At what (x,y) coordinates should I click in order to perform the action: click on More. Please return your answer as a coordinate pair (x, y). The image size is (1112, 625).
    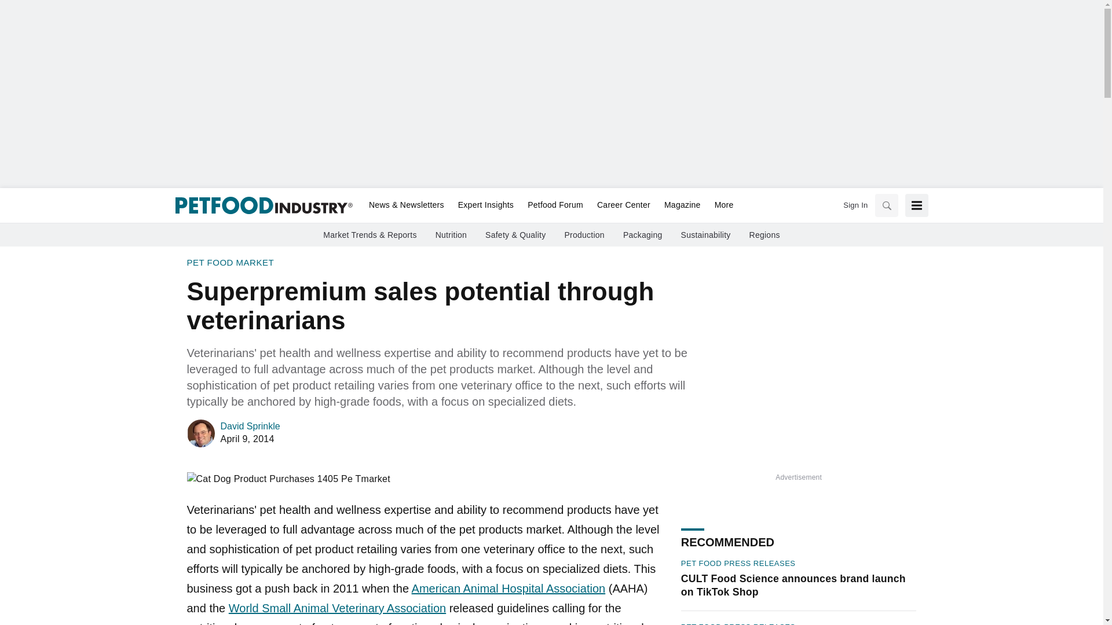
    Looking at the image, I should click on (720, 205).